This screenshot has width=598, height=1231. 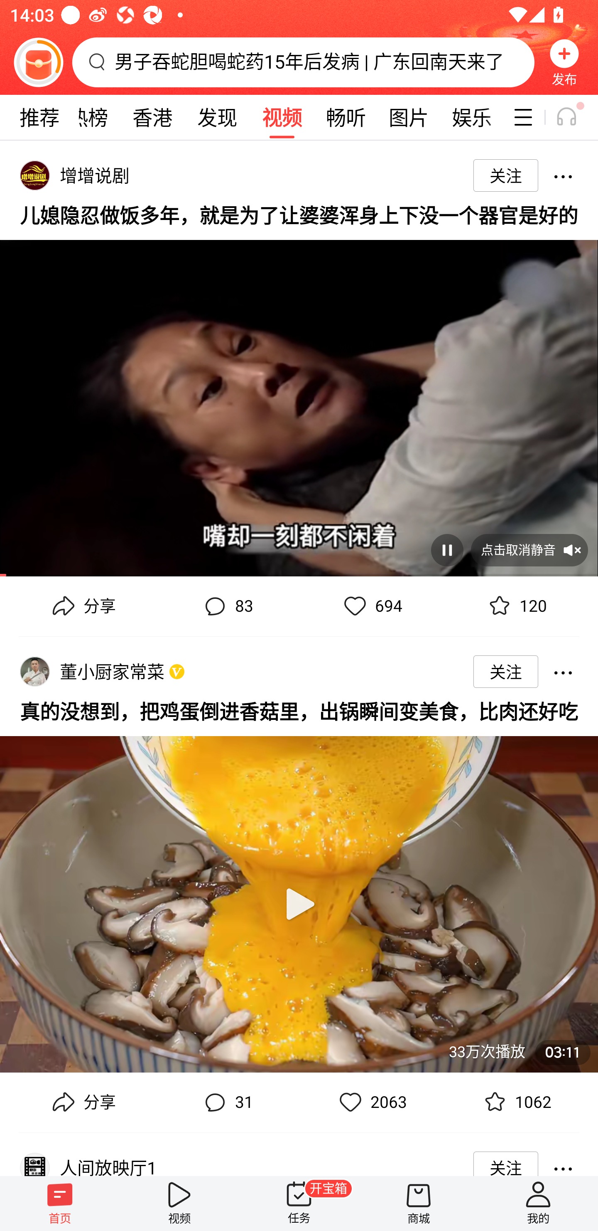 I want to click on 点击取消静音 取消静音, so click(x=529, y=550).